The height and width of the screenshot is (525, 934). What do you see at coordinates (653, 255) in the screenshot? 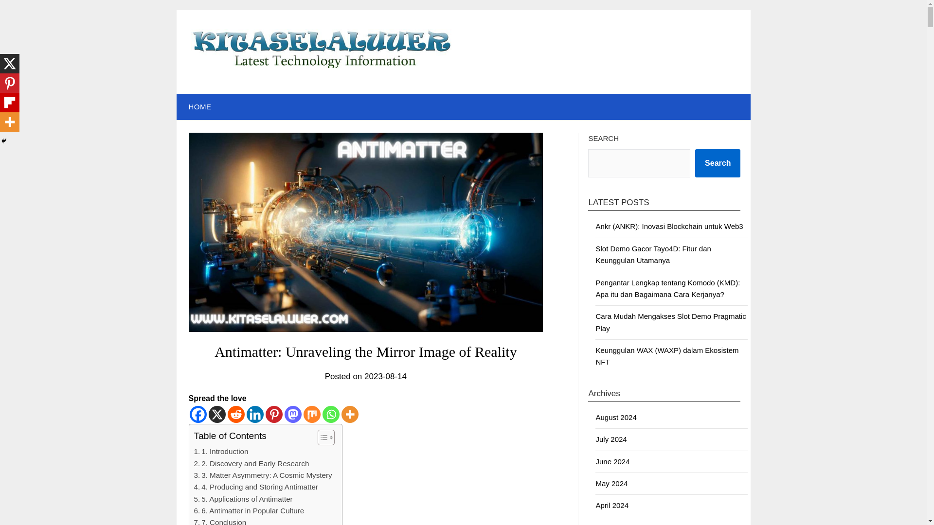
I see `Slot Demo Gacor Tayo4D: Fitur dan Keunggulan Utamanya` at bounding box center [653, 255].